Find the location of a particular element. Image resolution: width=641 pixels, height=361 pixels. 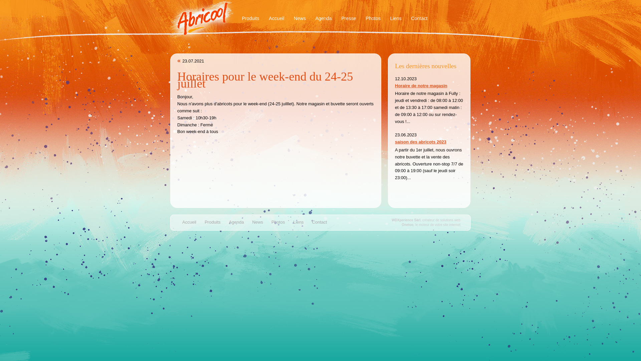

Photos is located at coordinates (279, 223).